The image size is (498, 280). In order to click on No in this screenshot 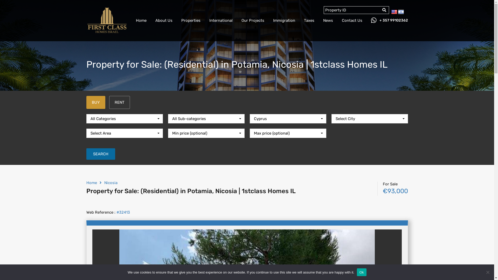, I will do `click(488, 272)`.